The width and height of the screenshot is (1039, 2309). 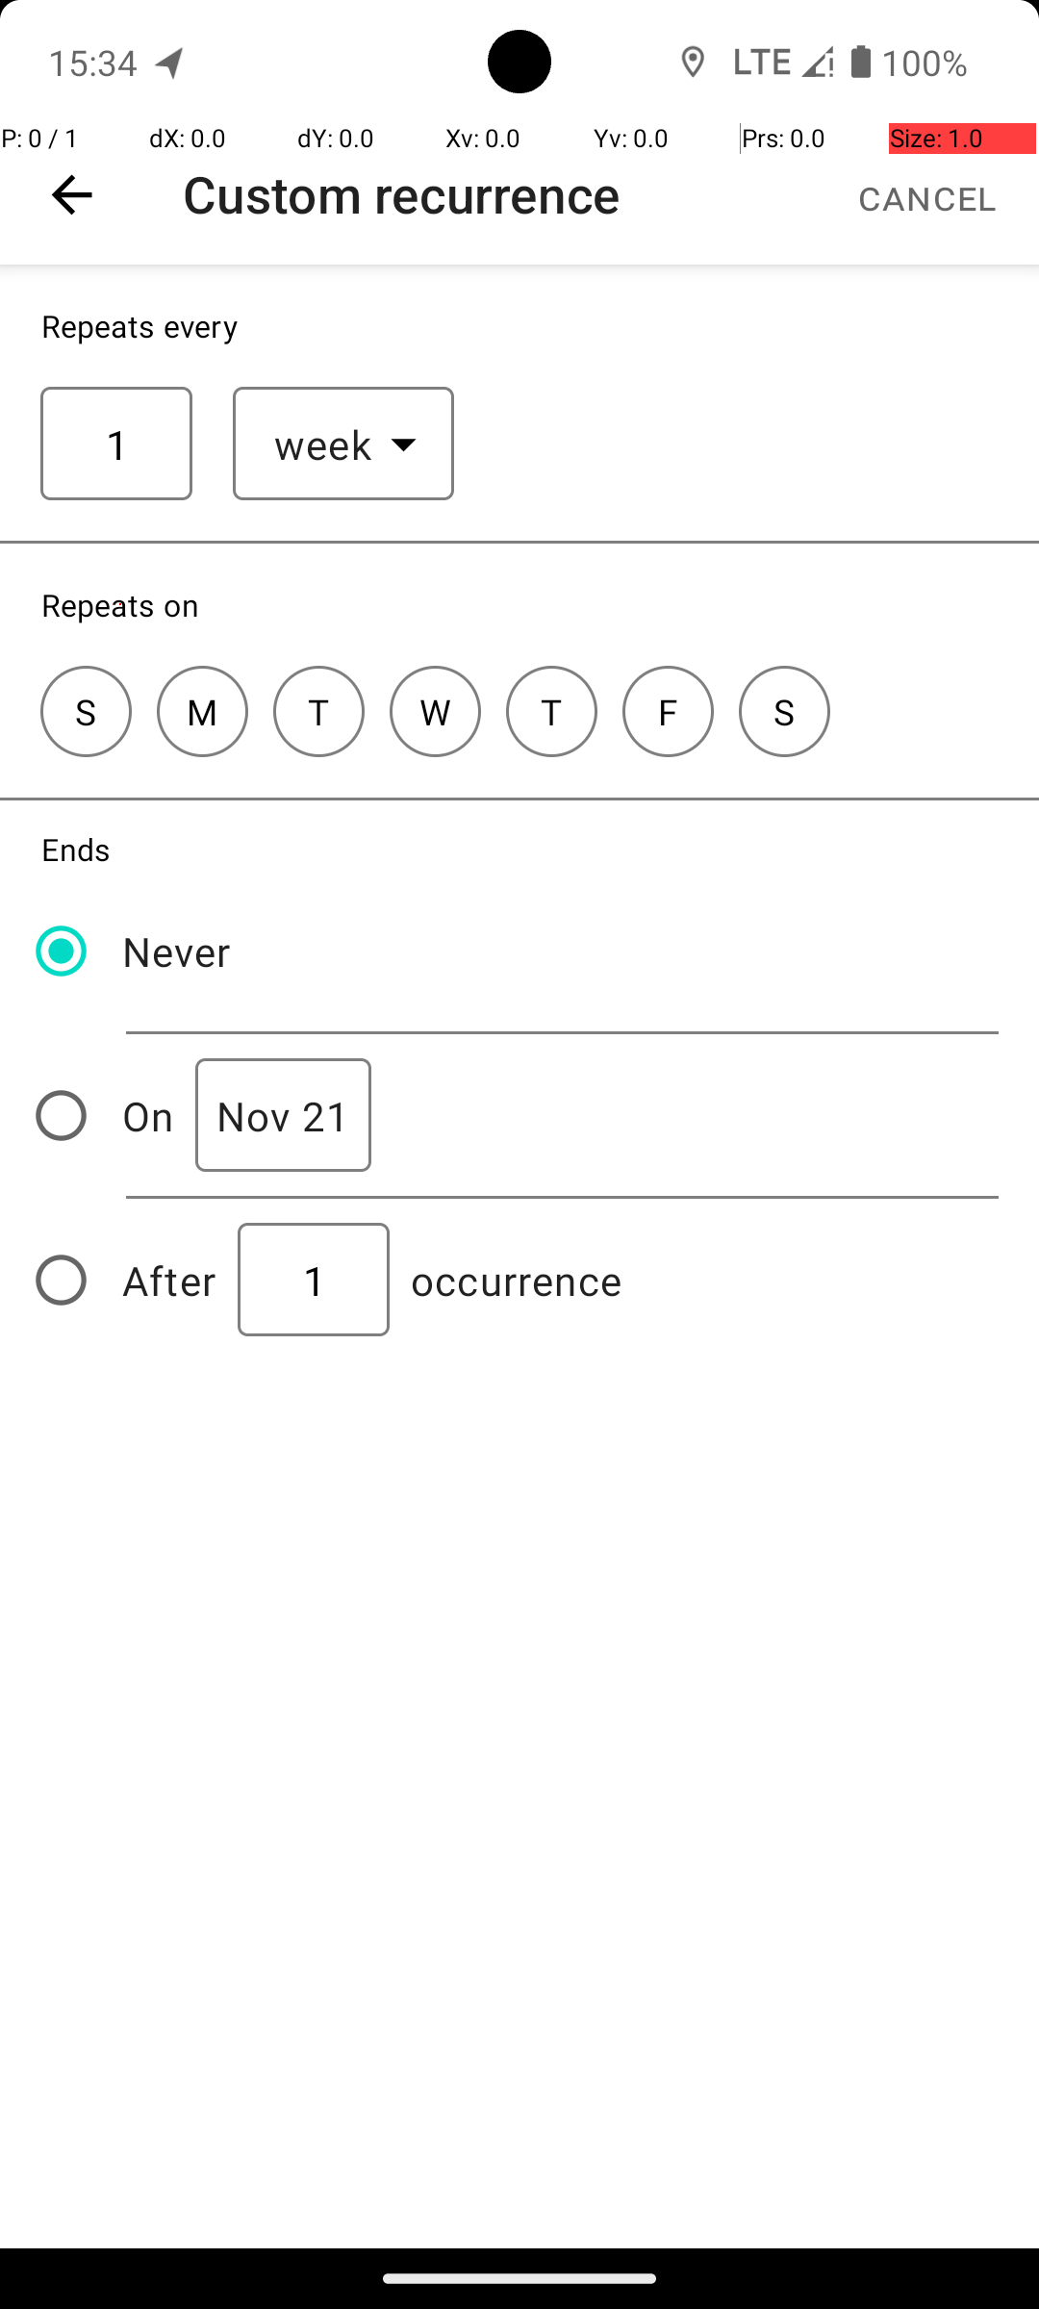 I want to click on Repeats on, so click(x=120, y=604).